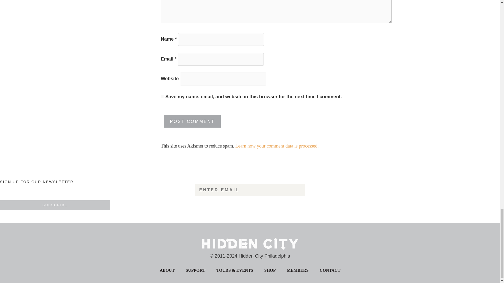  I want to click on Post Comment, so click(192, 122).